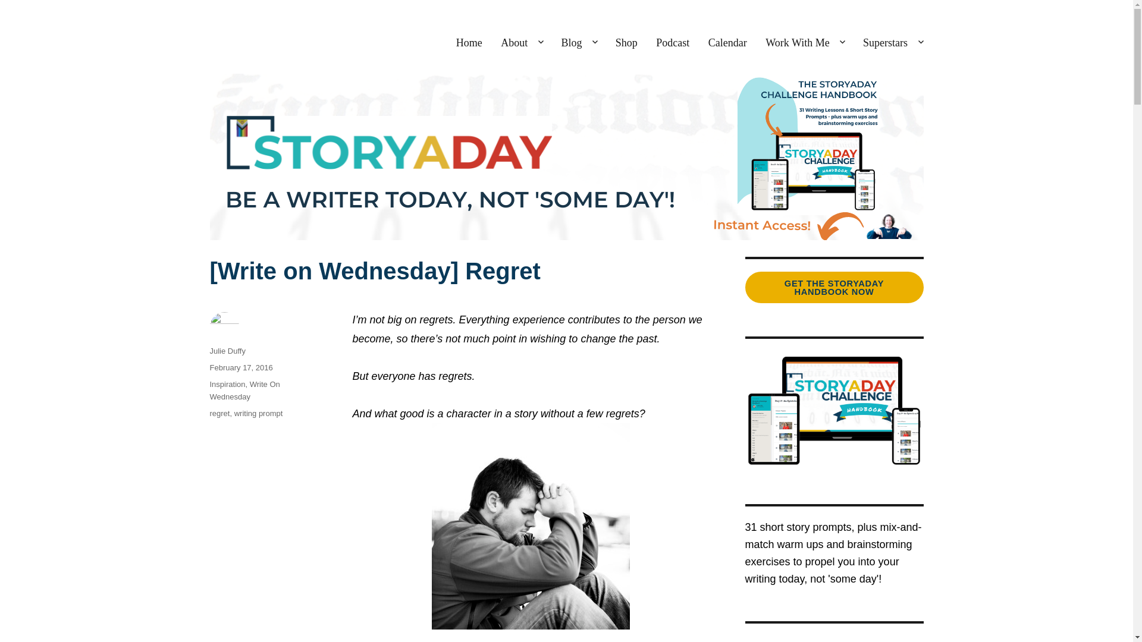  Describe the element at coordinates (249, 39) in the screenshot. I see `StoryADay` at that location.